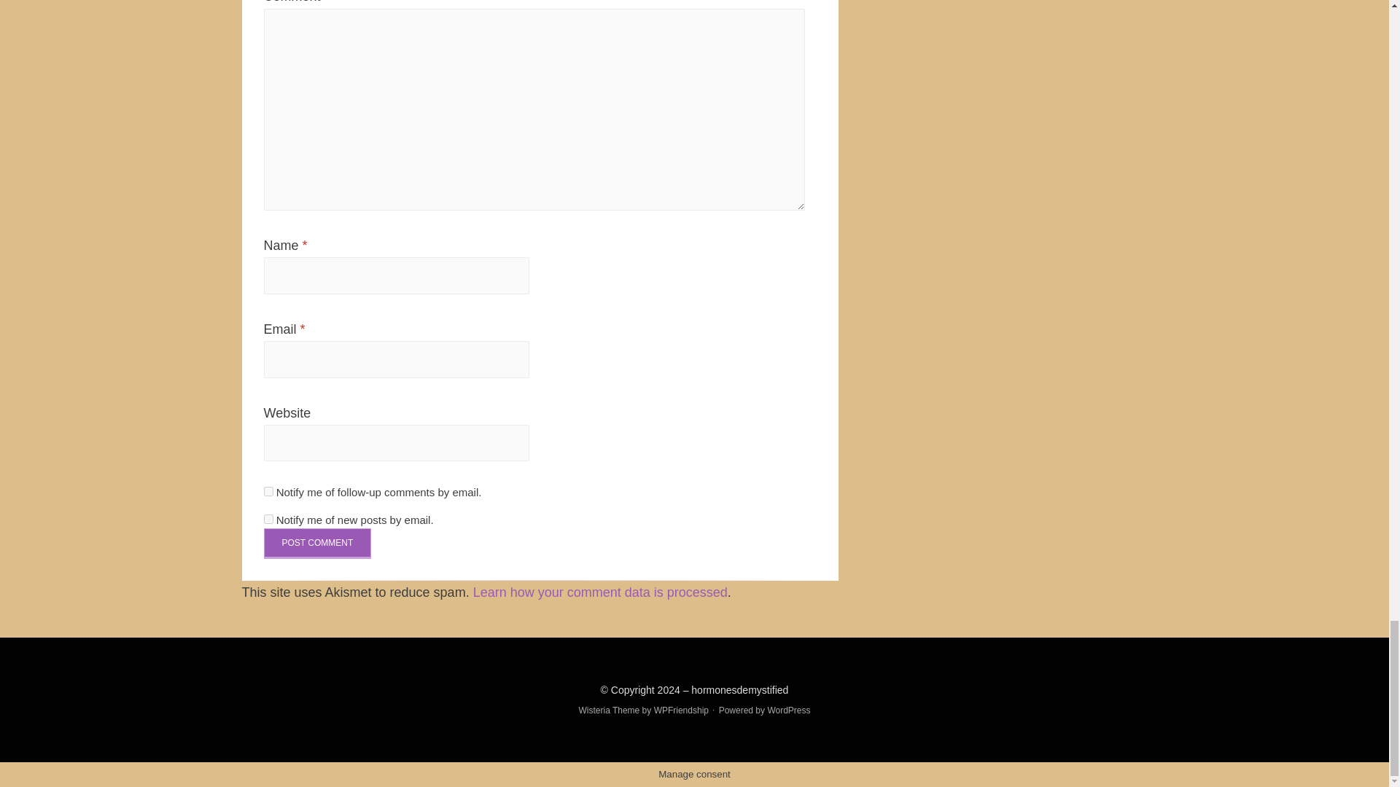  I want to click on subscribe, so click(268, 491).